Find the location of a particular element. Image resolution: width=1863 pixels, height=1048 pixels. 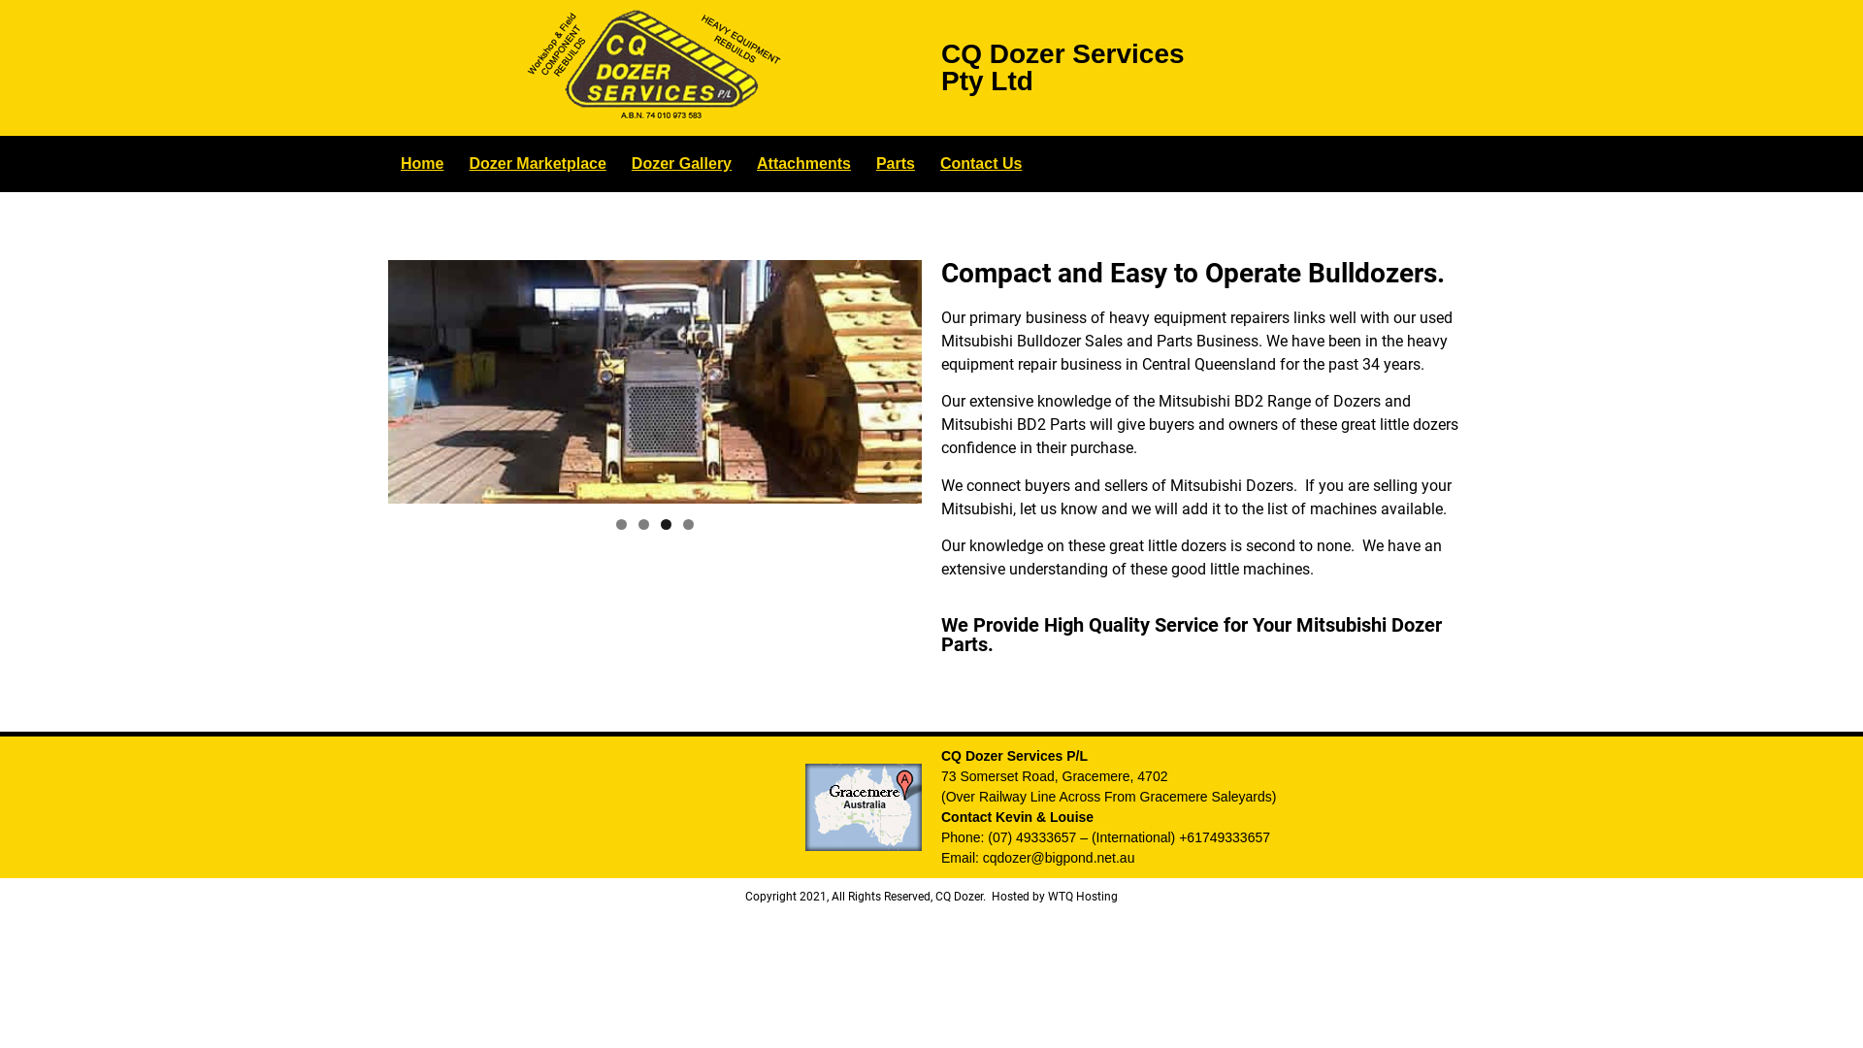

Dozer Gallery is located at coordinates (681, 164).